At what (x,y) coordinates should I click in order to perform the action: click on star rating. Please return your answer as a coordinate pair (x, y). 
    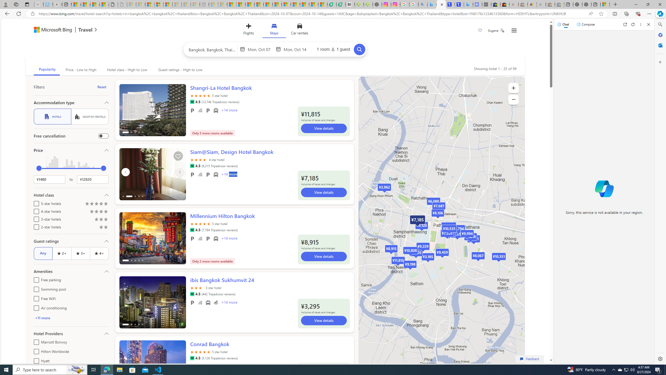
    Looking at the image, I should click on (200, 355).